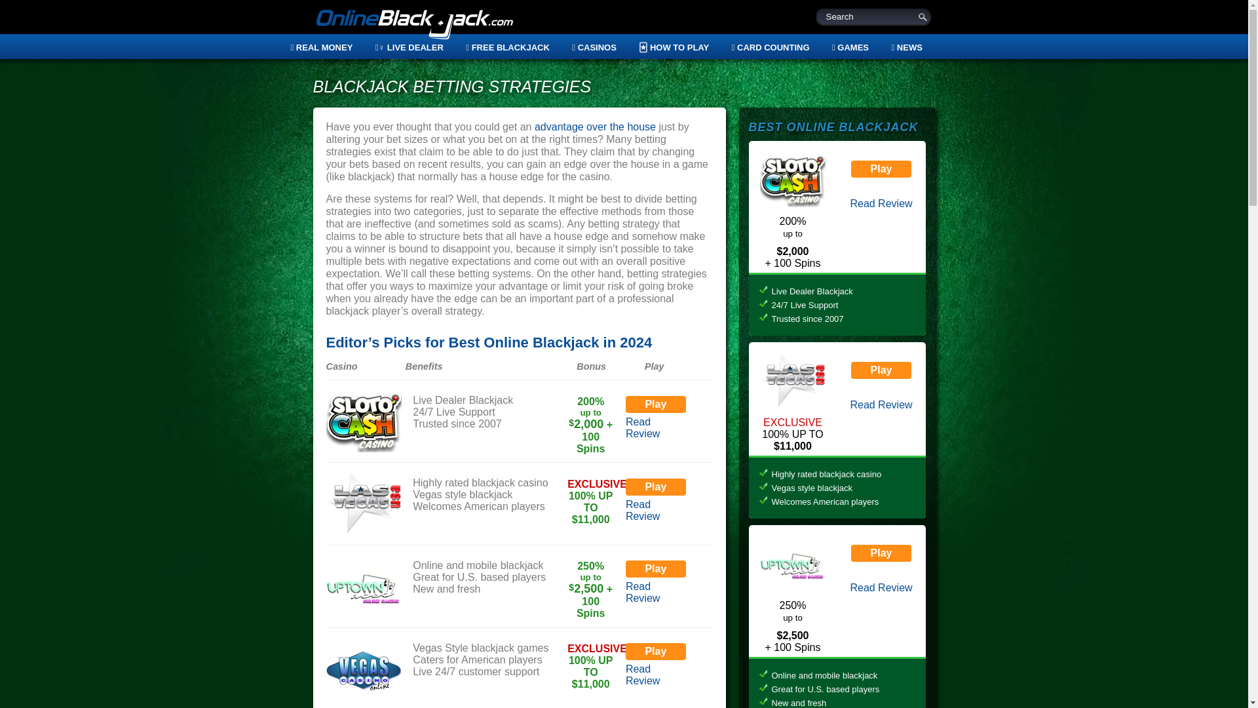  What do you see at coordinates (771, 47) in the screenshot?
I see `Learn how to count cards` at bounding box center [771, 47].